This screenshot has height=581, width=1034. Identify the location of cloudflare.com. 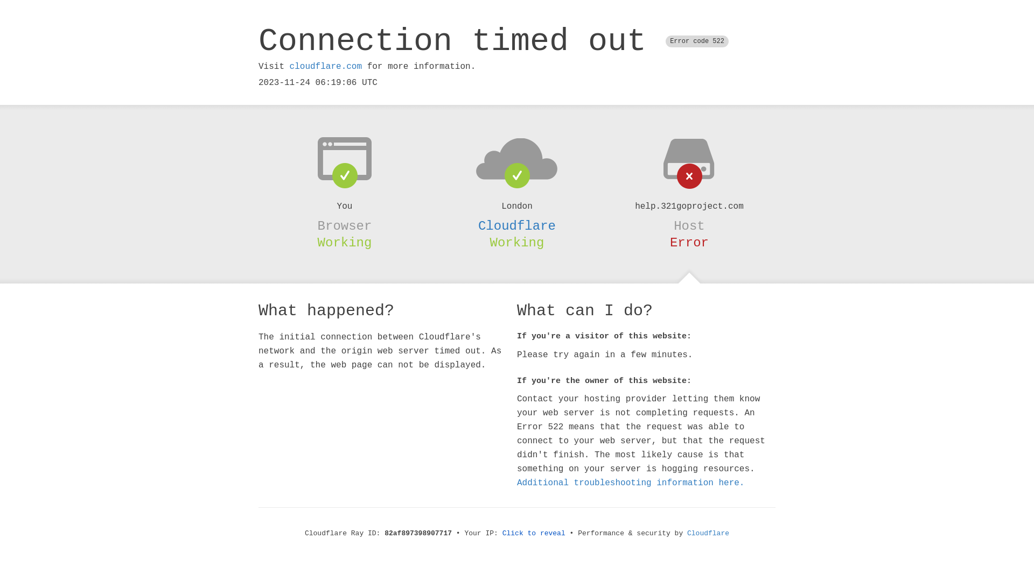
(326, 67).